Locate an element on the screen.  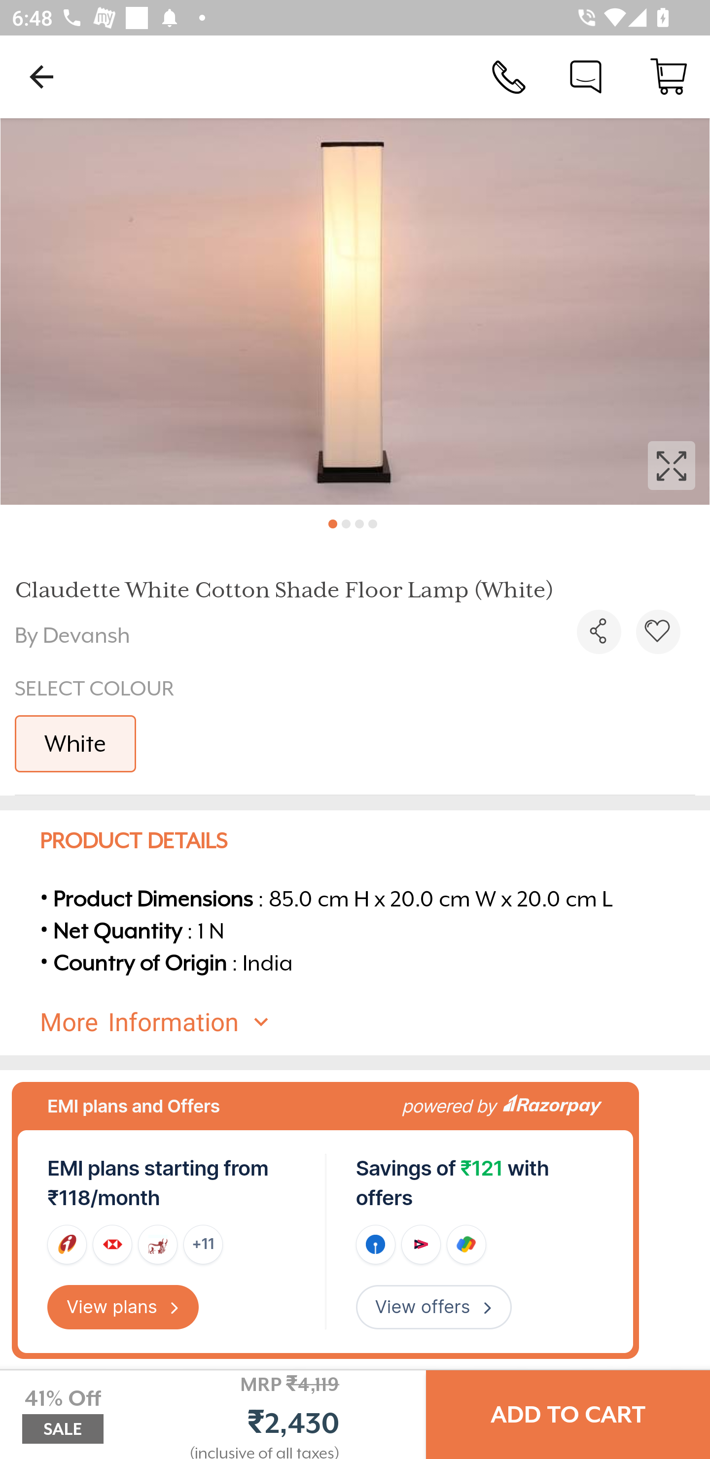
 is located at coordinates (599, 632).